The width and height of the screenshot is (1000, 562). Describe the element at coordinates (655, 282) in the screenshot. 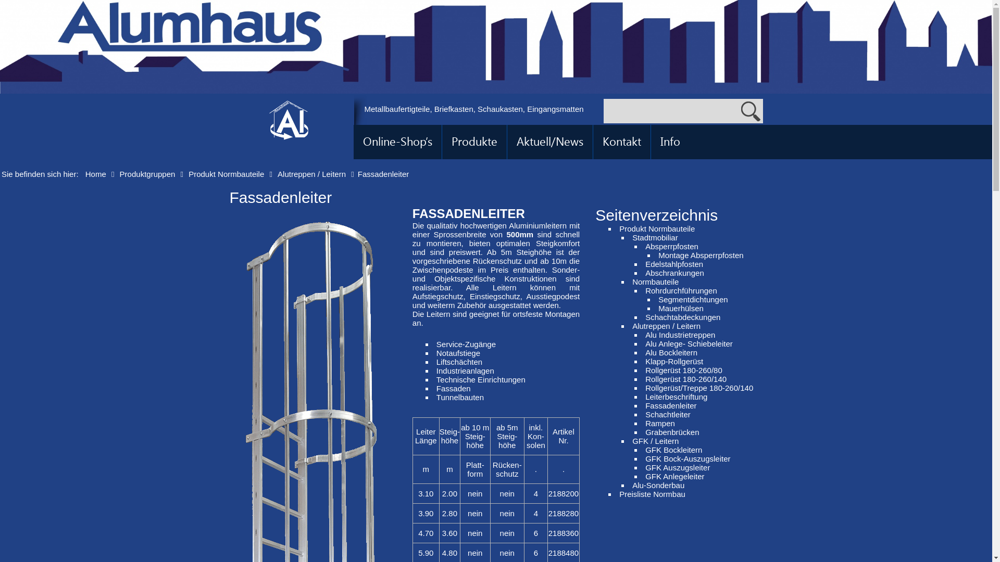

I see `Normbauteile` at that location.